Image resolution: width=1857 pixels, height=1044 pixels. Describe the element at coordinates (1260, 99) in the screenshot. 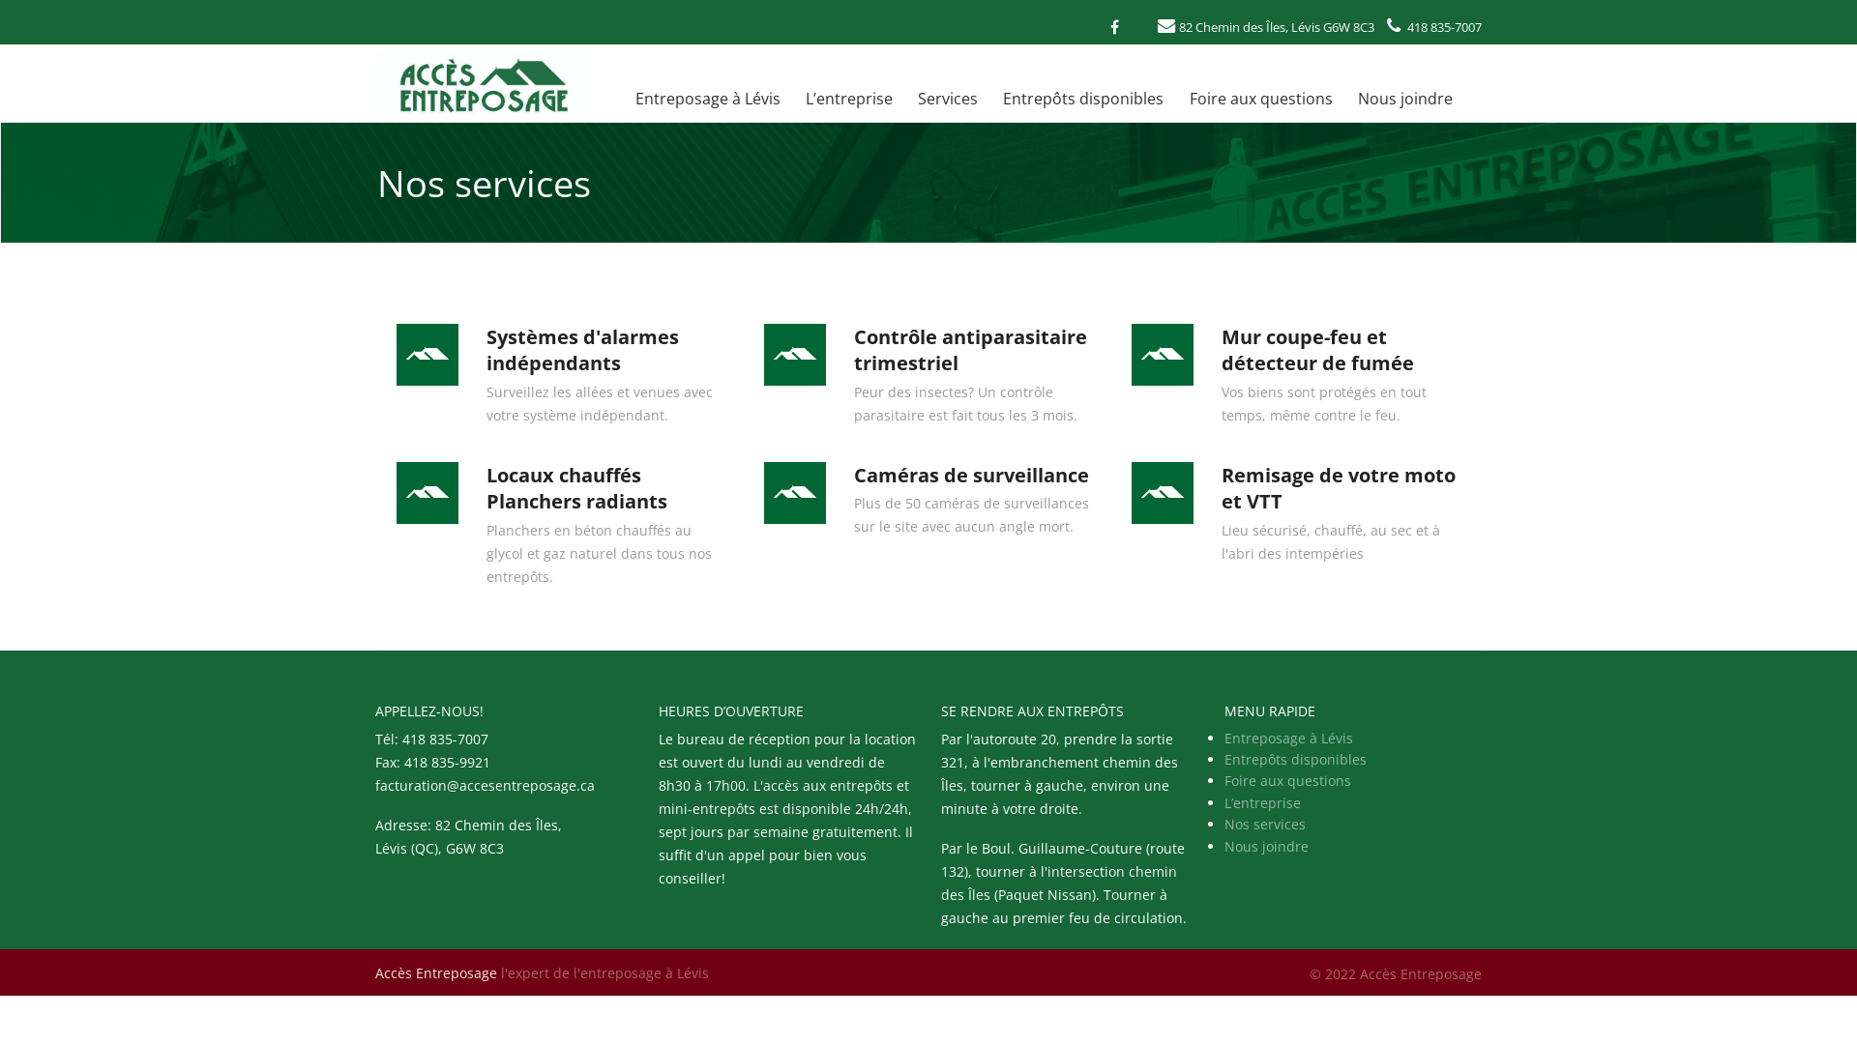

I see `Foire aux questions` at that location.